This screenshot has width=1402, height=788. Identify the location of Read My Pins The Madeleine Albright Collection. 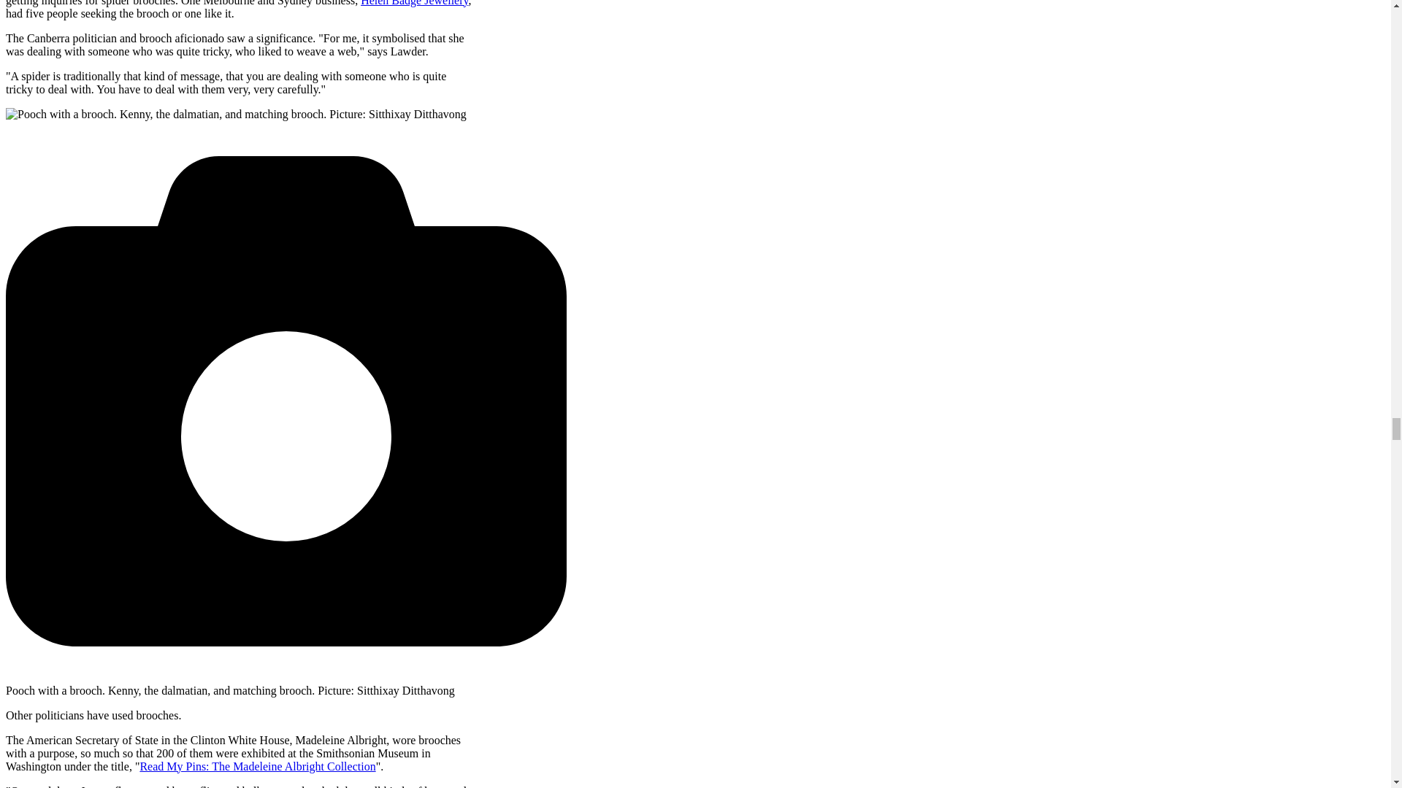
(257, 766).